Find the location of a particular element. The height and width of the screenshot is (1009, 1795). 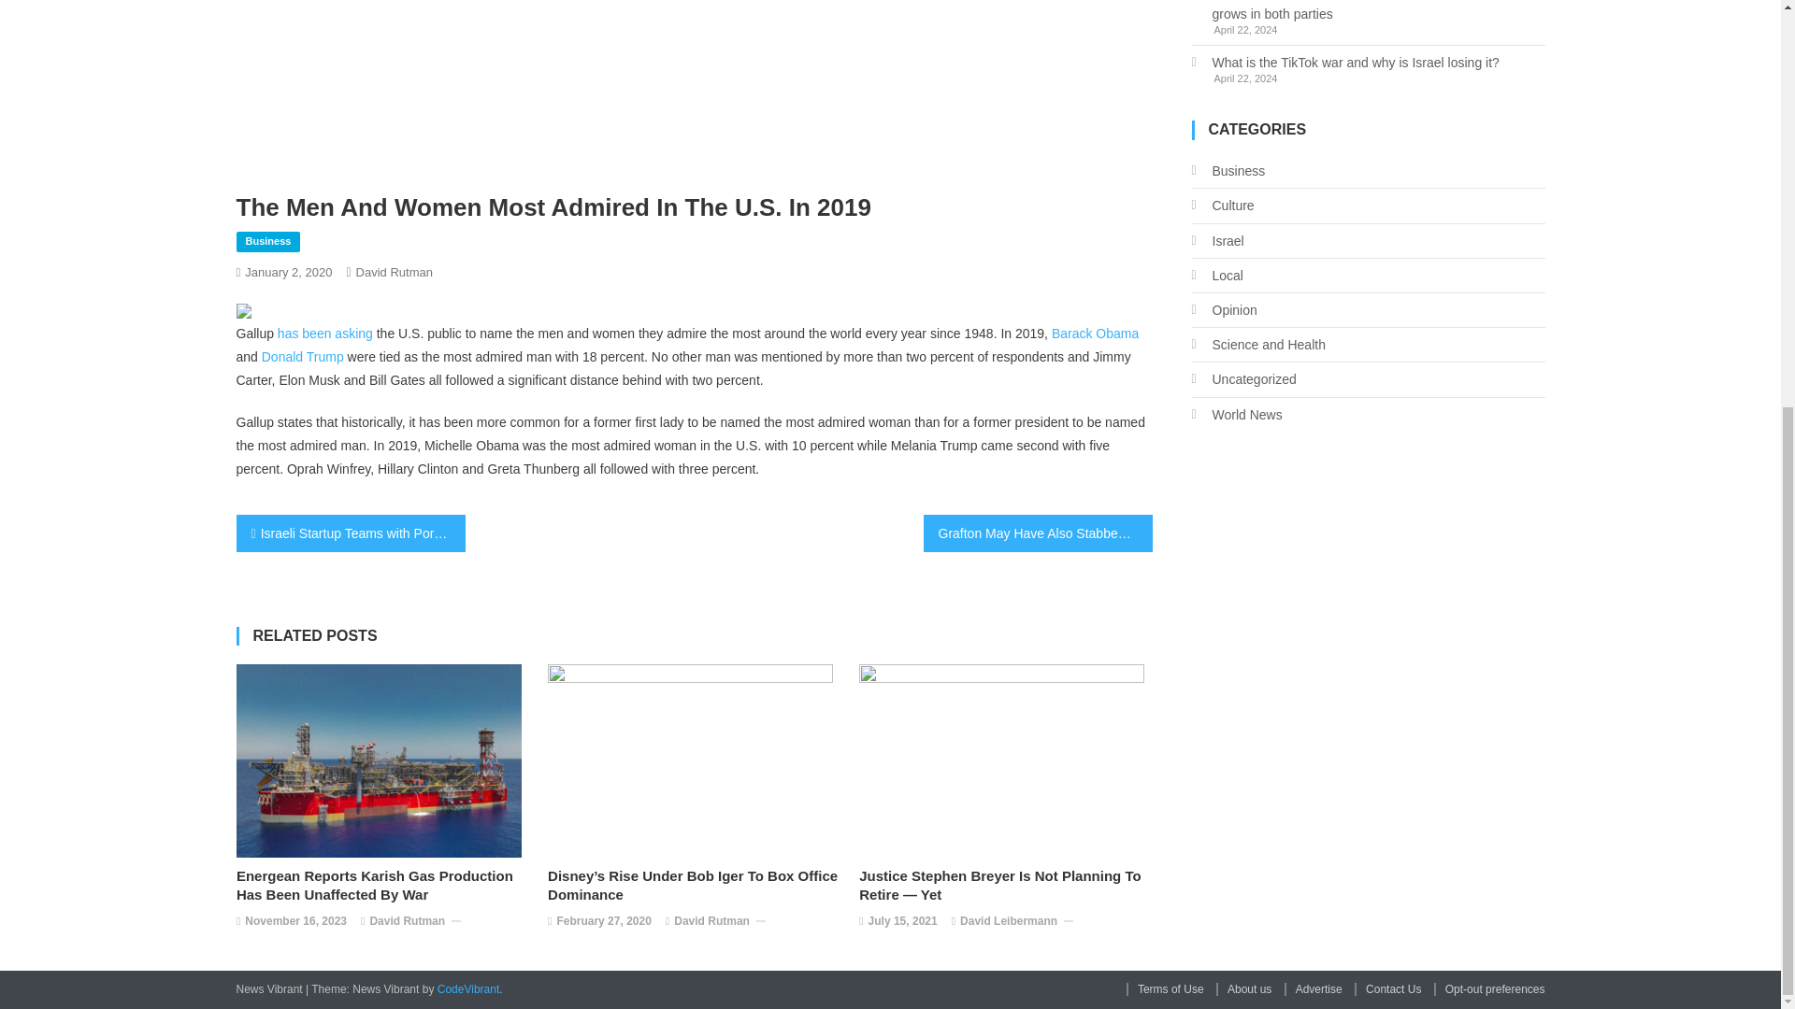

November 16, 2023 is located at coordinates (295, 921).